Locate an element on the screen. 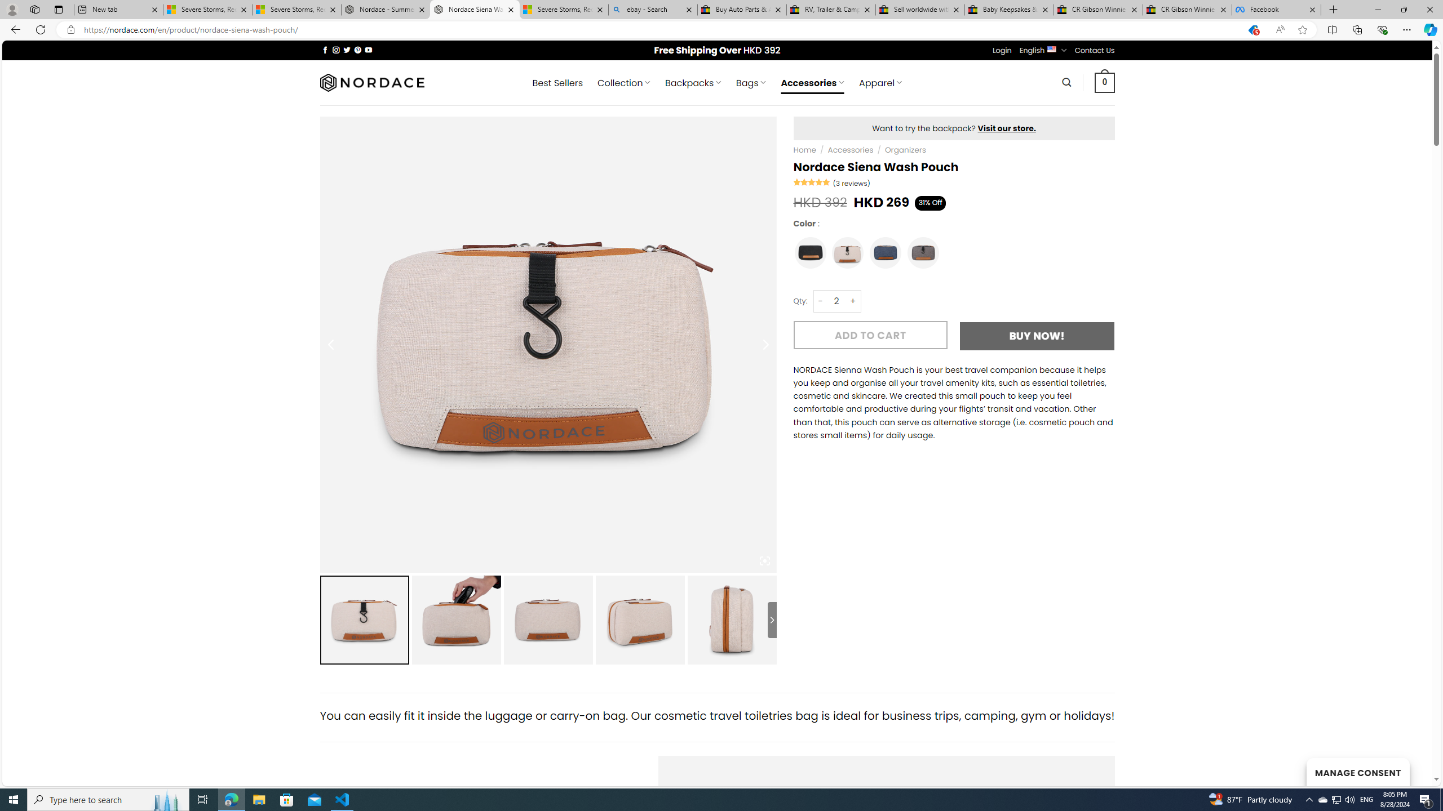  Add this page to favorites (Ctrl+D) is located at coordinates (1303, 30).